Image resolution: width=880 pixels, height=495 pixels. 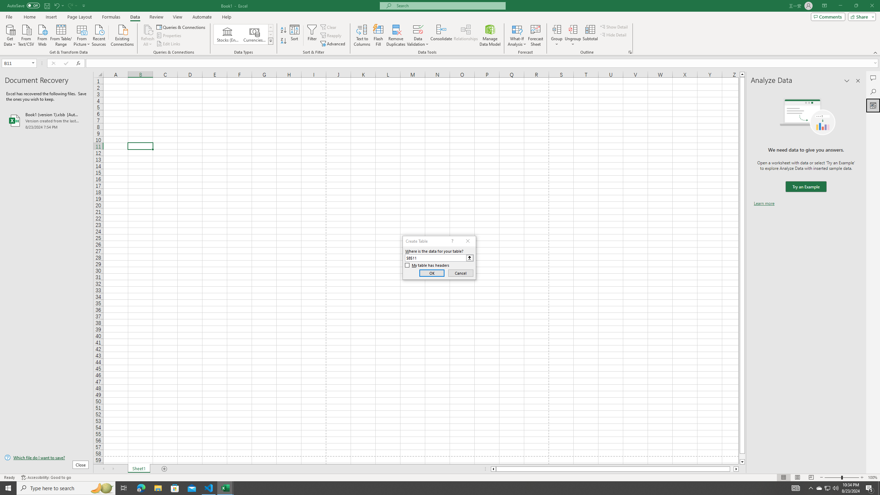 I want to click on Sheet1, so click(x=139, y=469).